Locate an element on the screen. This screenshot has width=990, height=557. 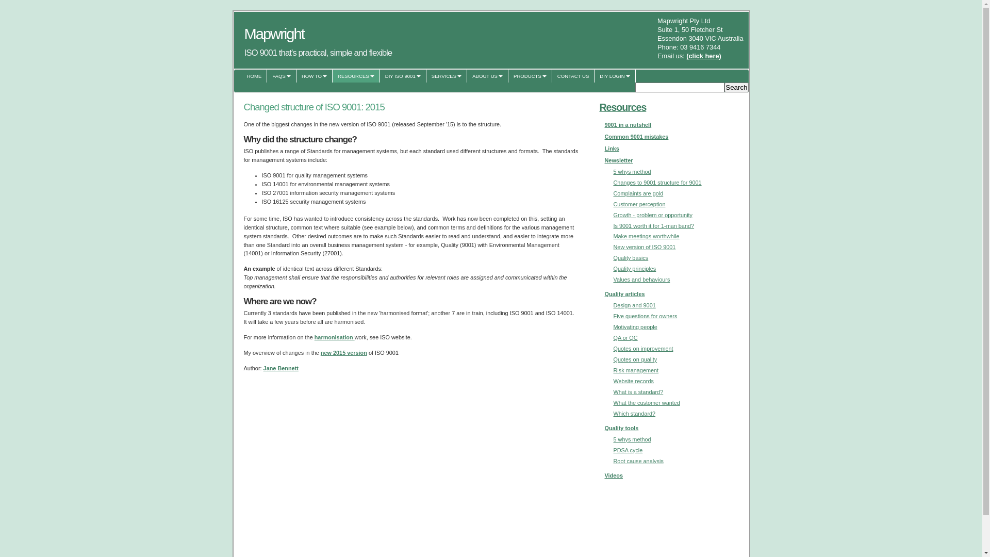
Search is located at coordinates (736, 88).